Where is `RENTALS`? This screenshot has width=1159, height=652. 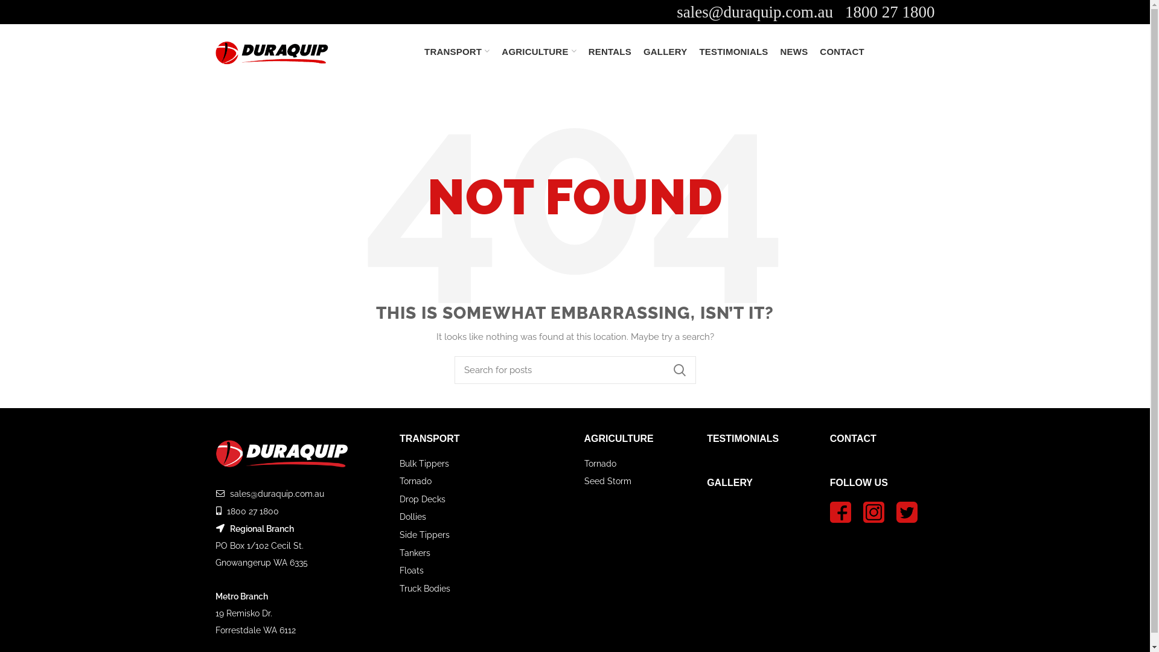
RENTALS is located at coordinates (610, 51).